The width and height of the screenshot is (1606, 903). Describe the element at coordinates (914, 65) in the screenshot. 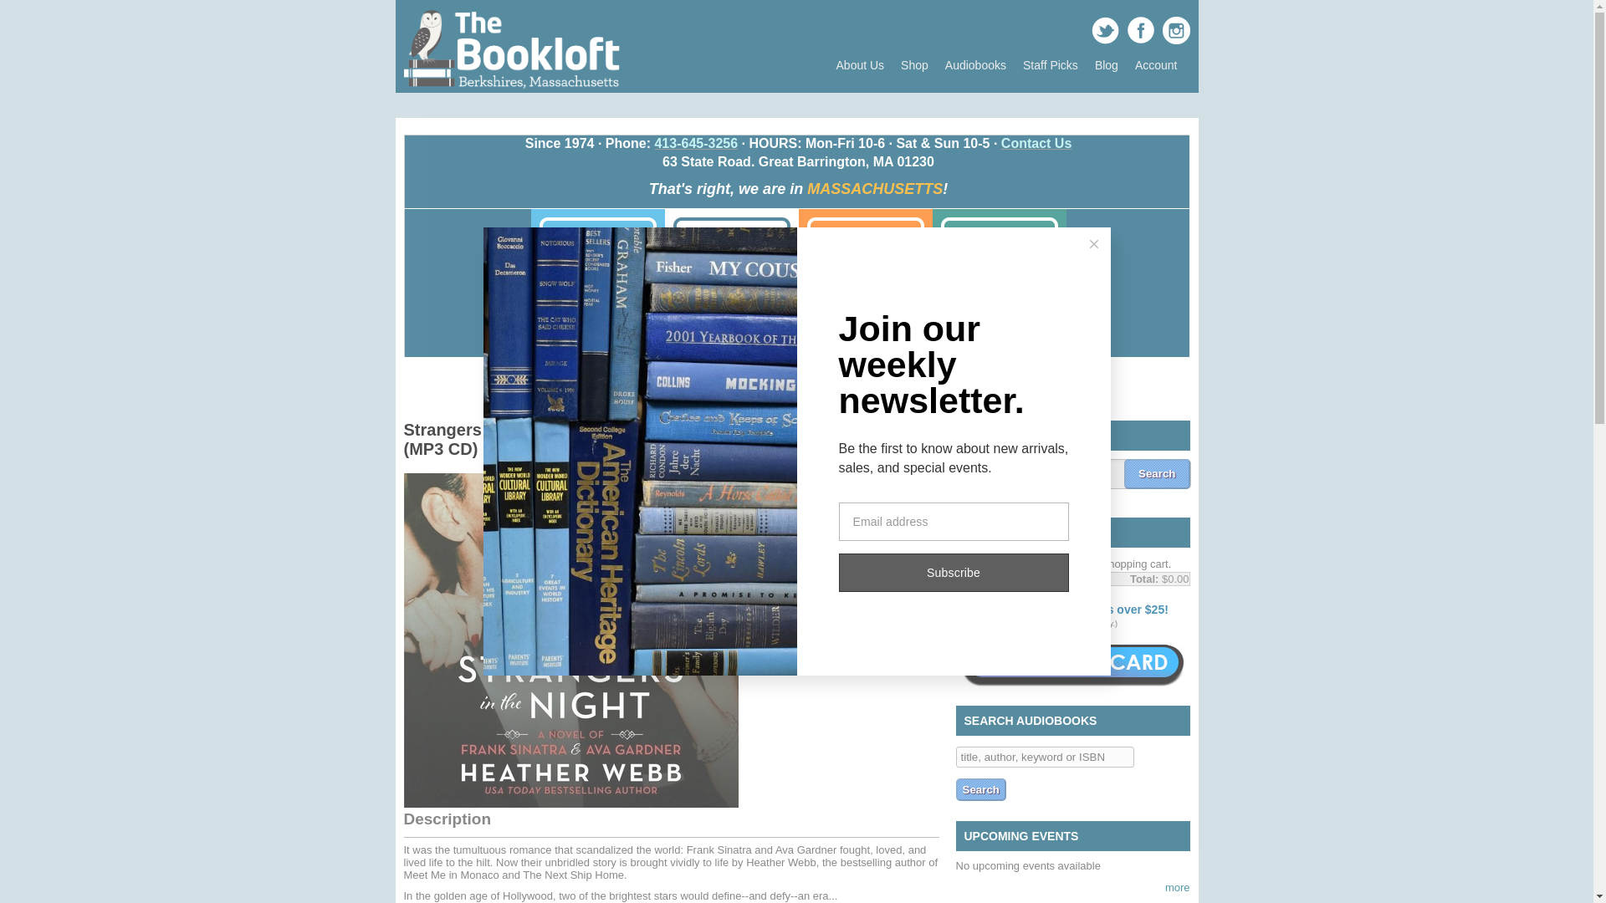

I see `Shop` at that location.